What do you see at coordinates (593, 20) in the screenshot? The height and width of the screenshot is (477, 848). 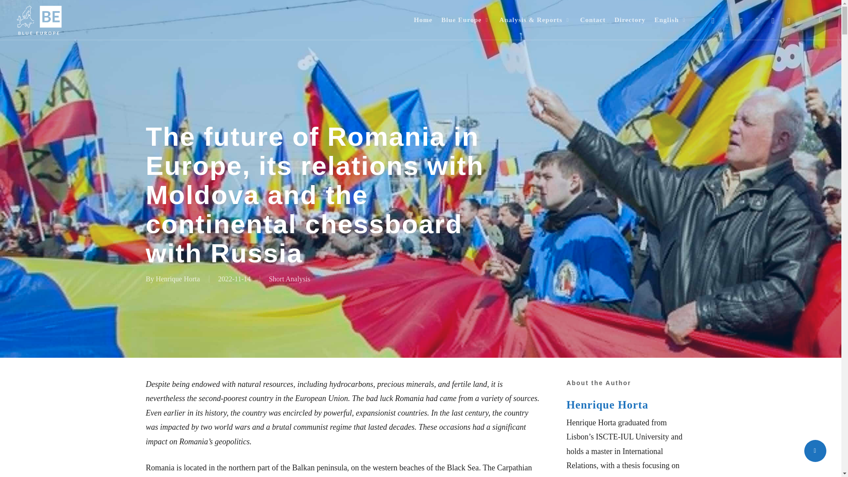 I see `Contact` at bounding box center [593, 20].